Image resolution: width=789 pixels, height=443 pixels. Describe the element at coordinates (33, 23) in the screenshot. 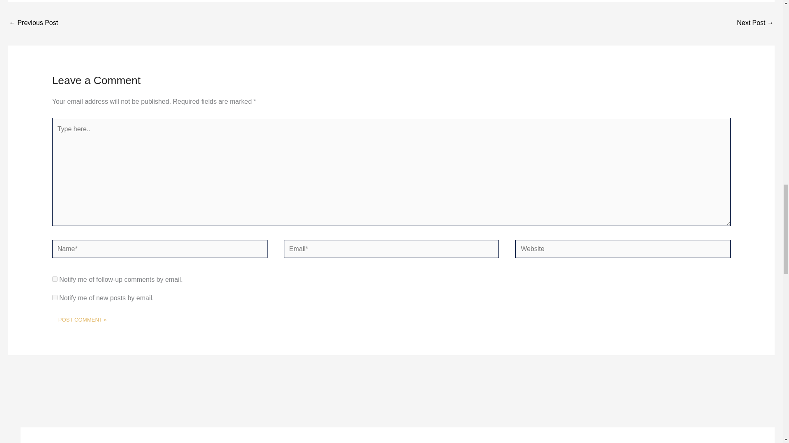

I see `Empowering HOA and Condo Boards: Three Tips for Resilience` at that location.